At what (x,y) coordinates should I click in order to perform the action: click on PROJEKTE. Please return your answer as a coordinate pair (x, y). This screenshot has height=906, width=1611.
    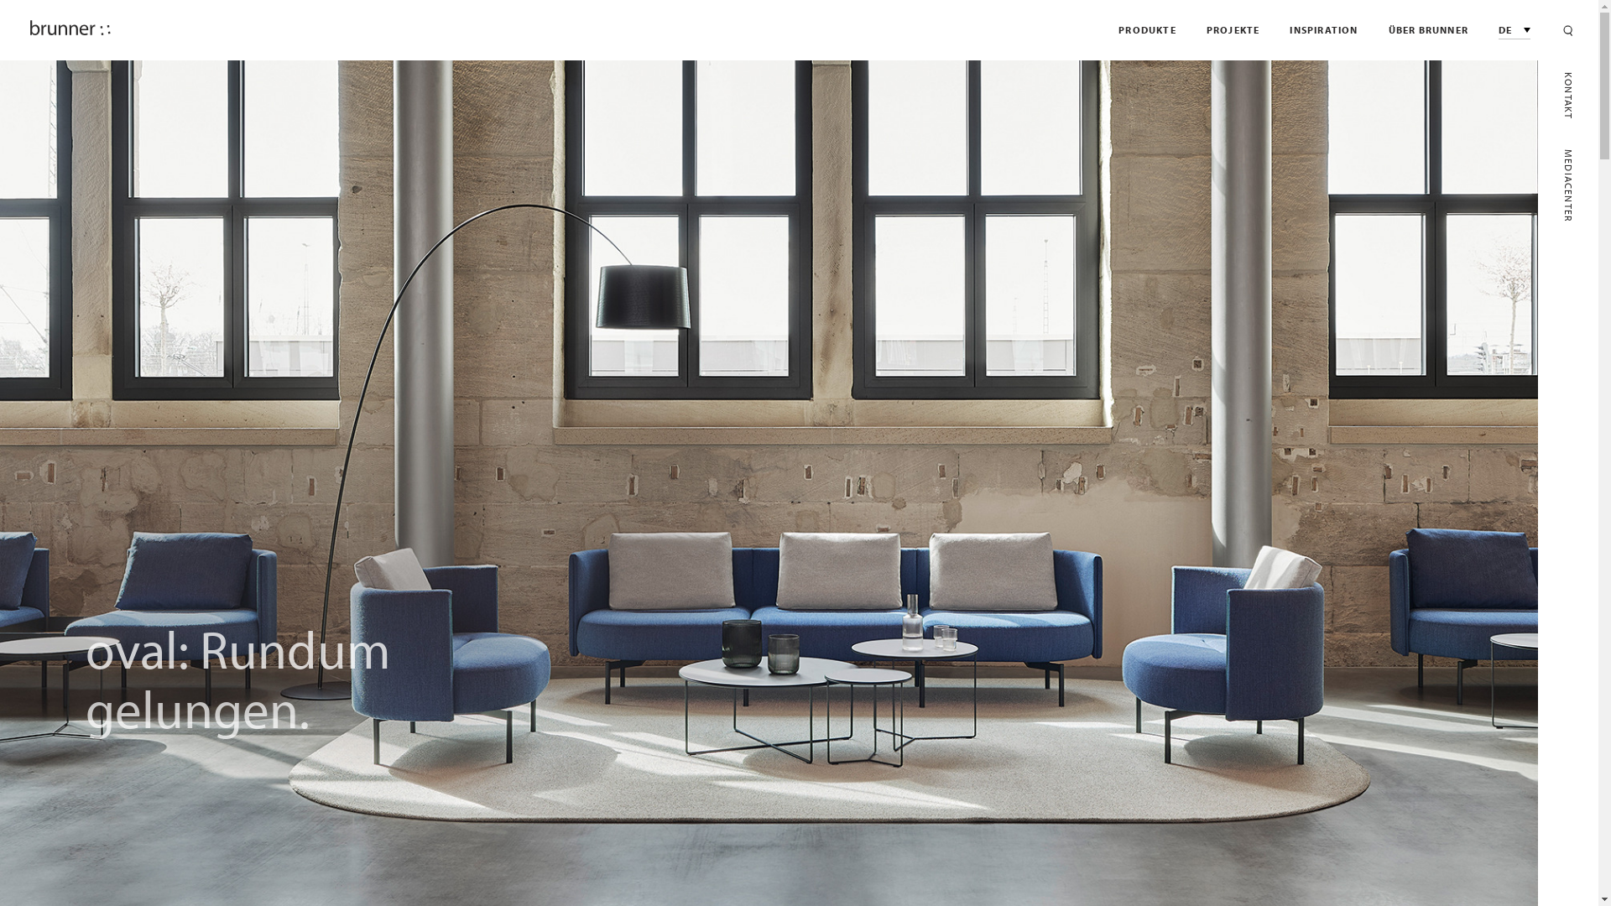
    Looking at the image, I should click on (1233, 30).